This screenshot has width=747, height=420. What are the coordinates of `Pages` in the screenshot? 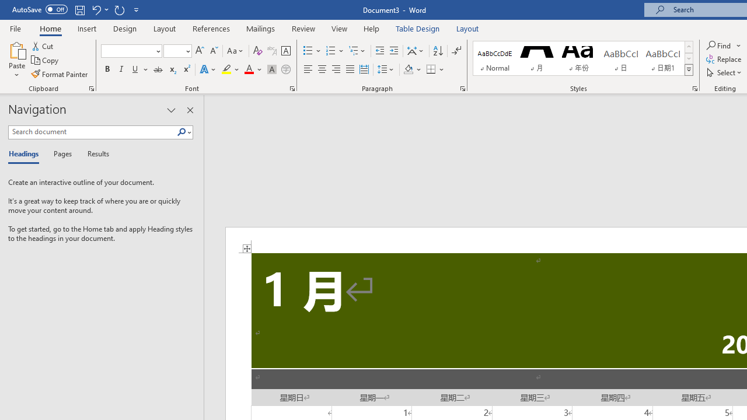 It's located at (61, 154).